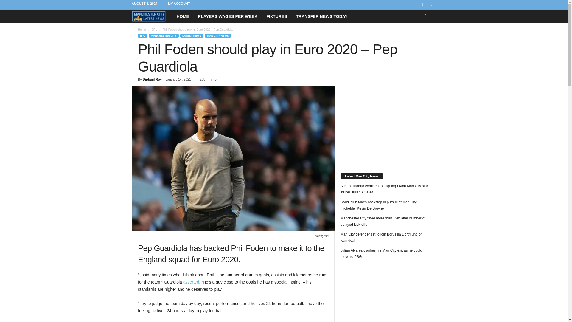 The image size is (572, 322). Describe the element at coordinates (183, 16) in the screenshot. I see `HOME` at that location.